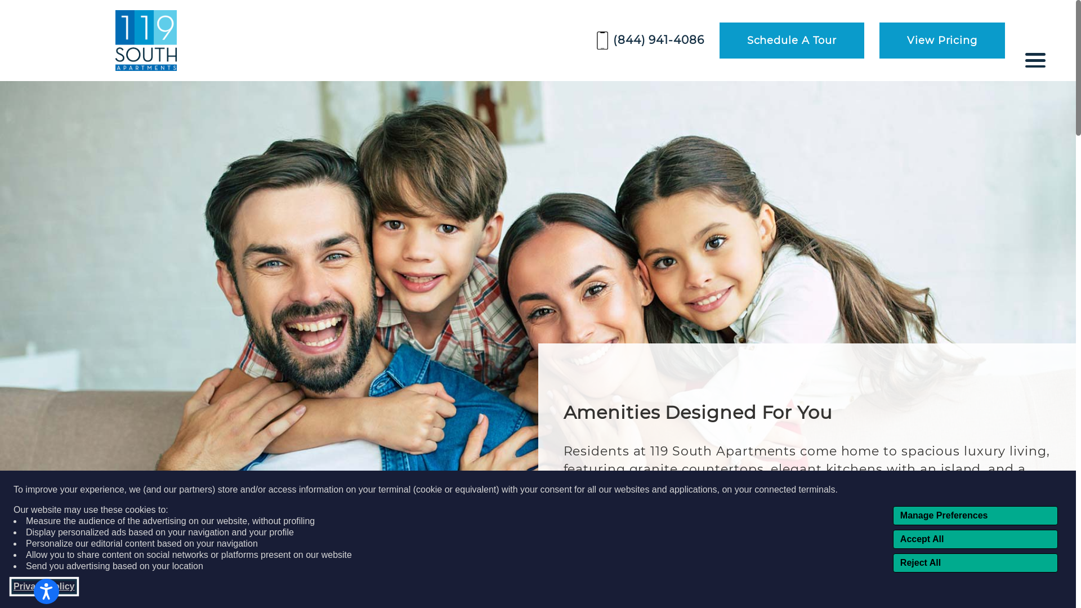  What do you see at coordinates (975, 563) in the screenshot?
I see `Reject All` at bounding box center [975, 563].